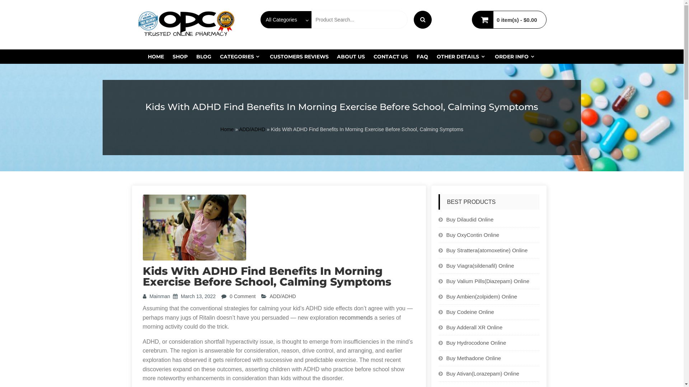 This screenshot has height=387, width=689. I want to click on Buy Adderall XR Online, so click(474, 327).